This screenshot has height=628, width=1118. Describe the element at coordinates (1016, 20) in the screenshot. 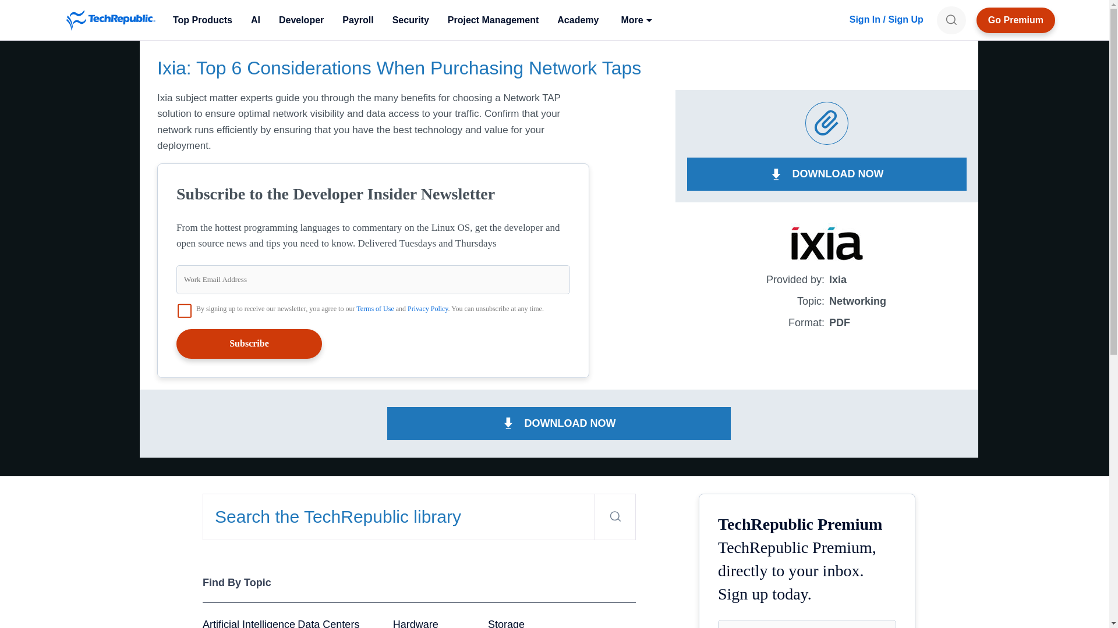

I see `TechRepublic Premium` at that location.